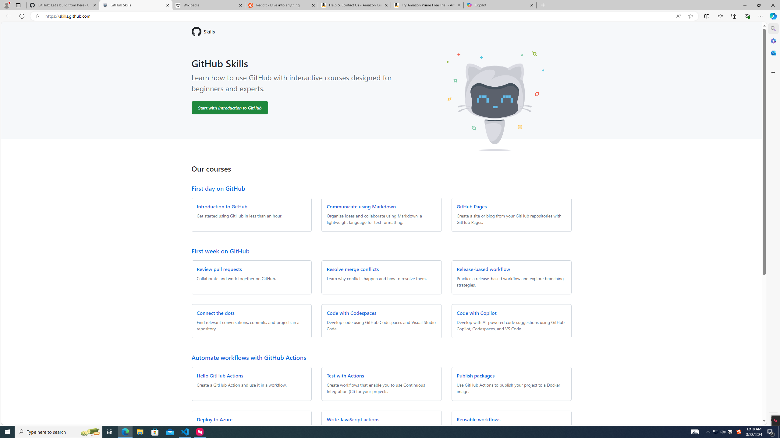 This screenshot has width=780, height=438. What do you see at coordinates (471, 206) in the screenshot?
I see `GitHub Pages` at bounding box center [471, 206].